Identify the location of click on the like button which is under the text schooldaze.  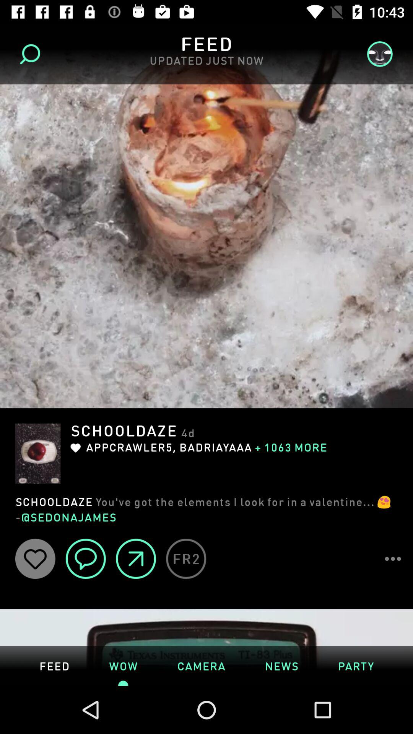
(75, 448).